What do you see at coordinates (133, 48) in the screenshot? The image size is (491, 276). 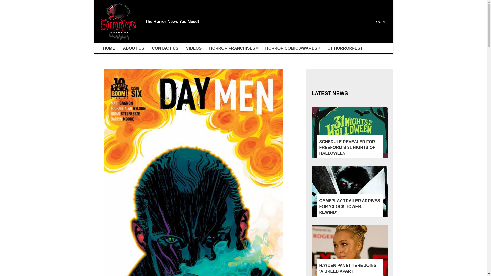 I see `ABOUT US` at bounding box center [133, 48].